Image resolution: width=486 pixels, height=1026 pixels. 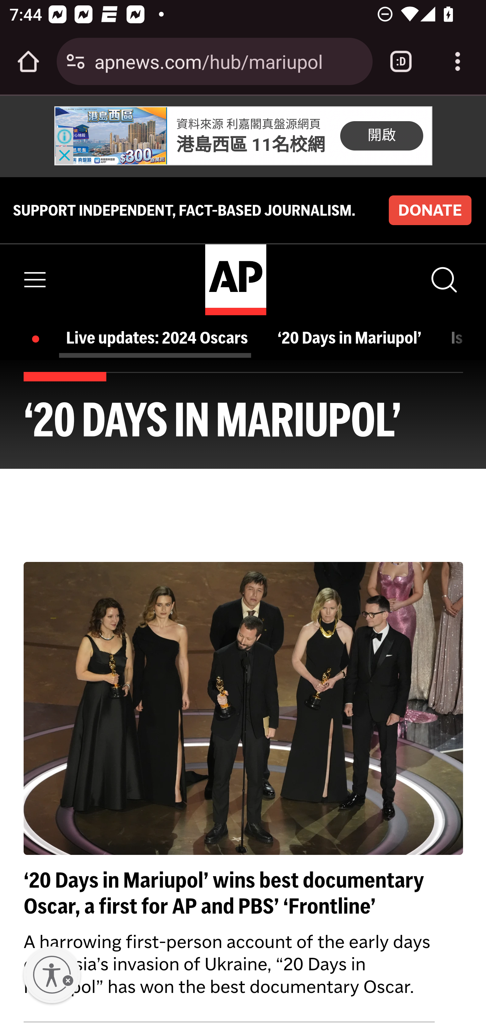 What do you see at coordinates (235, 279) in the screenshot?
I see `home page AP Logo` at bounding box center [235, 279].